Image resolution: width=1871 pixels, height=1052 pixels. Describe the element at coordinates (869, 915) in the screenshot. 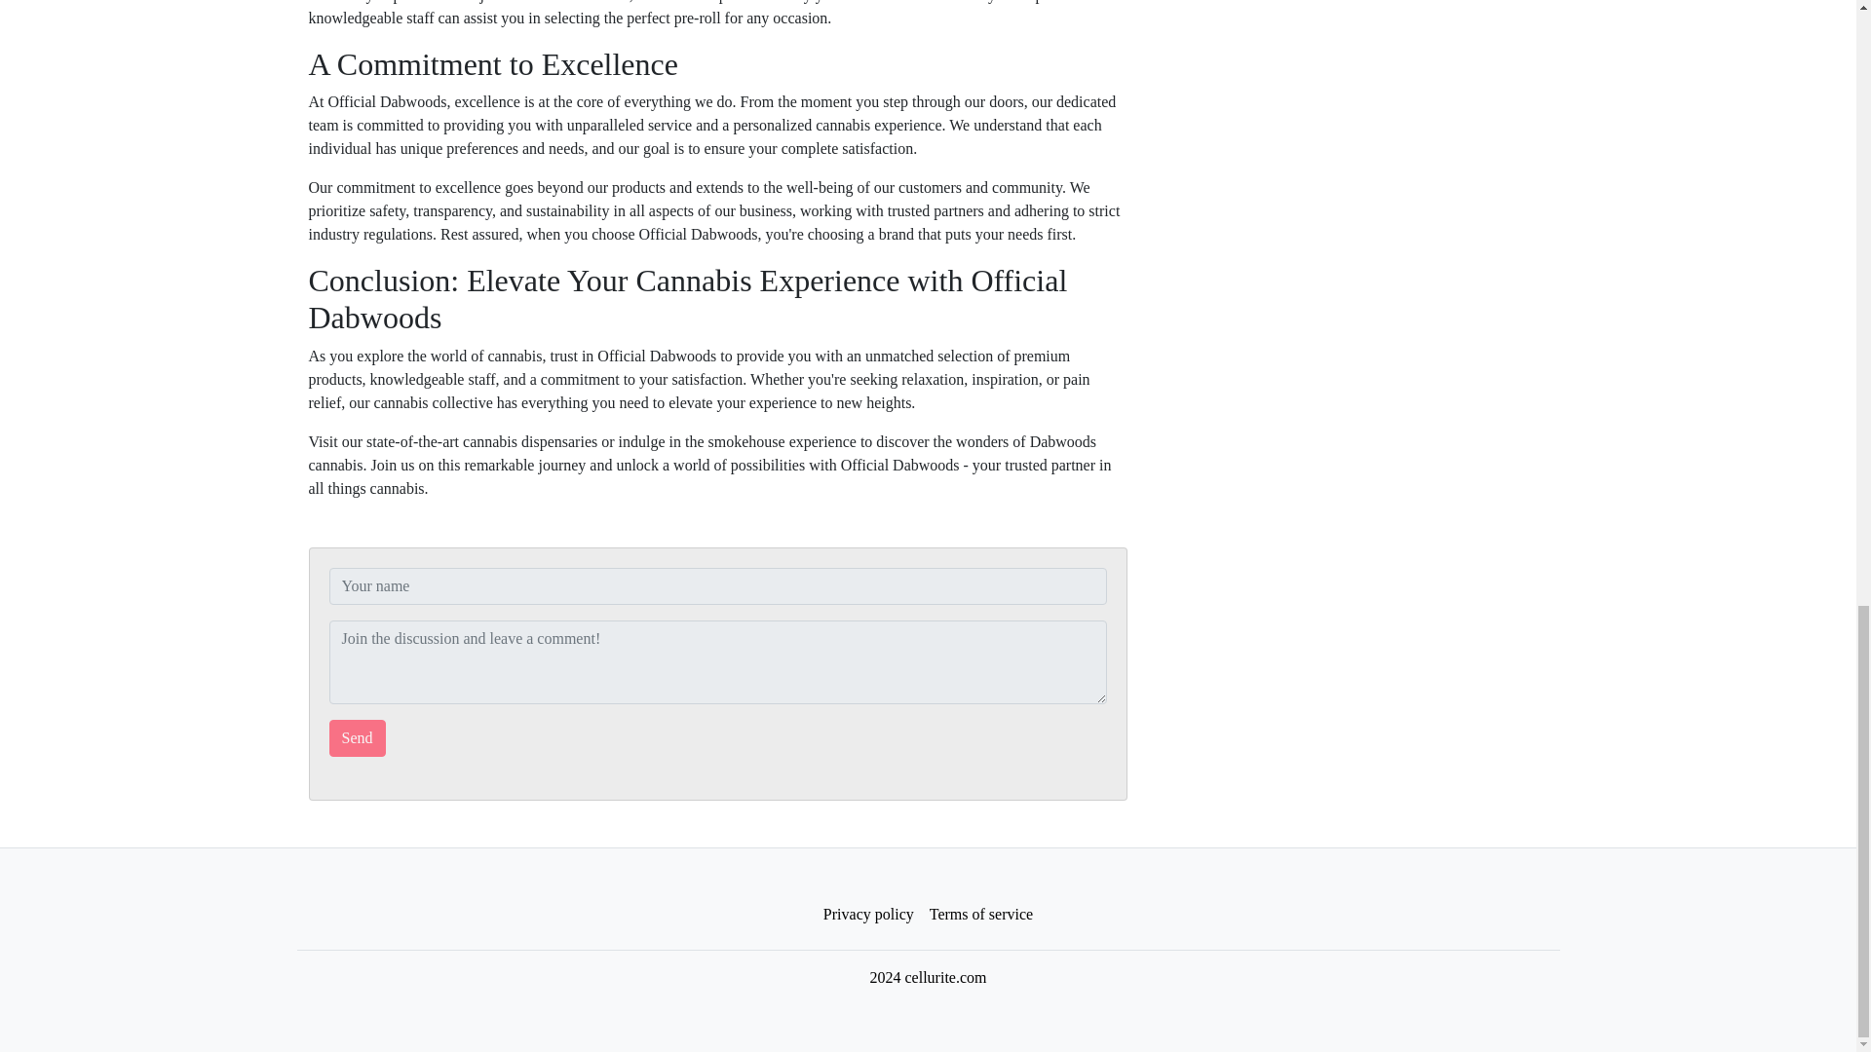

I see `Privacy policy` at that location.